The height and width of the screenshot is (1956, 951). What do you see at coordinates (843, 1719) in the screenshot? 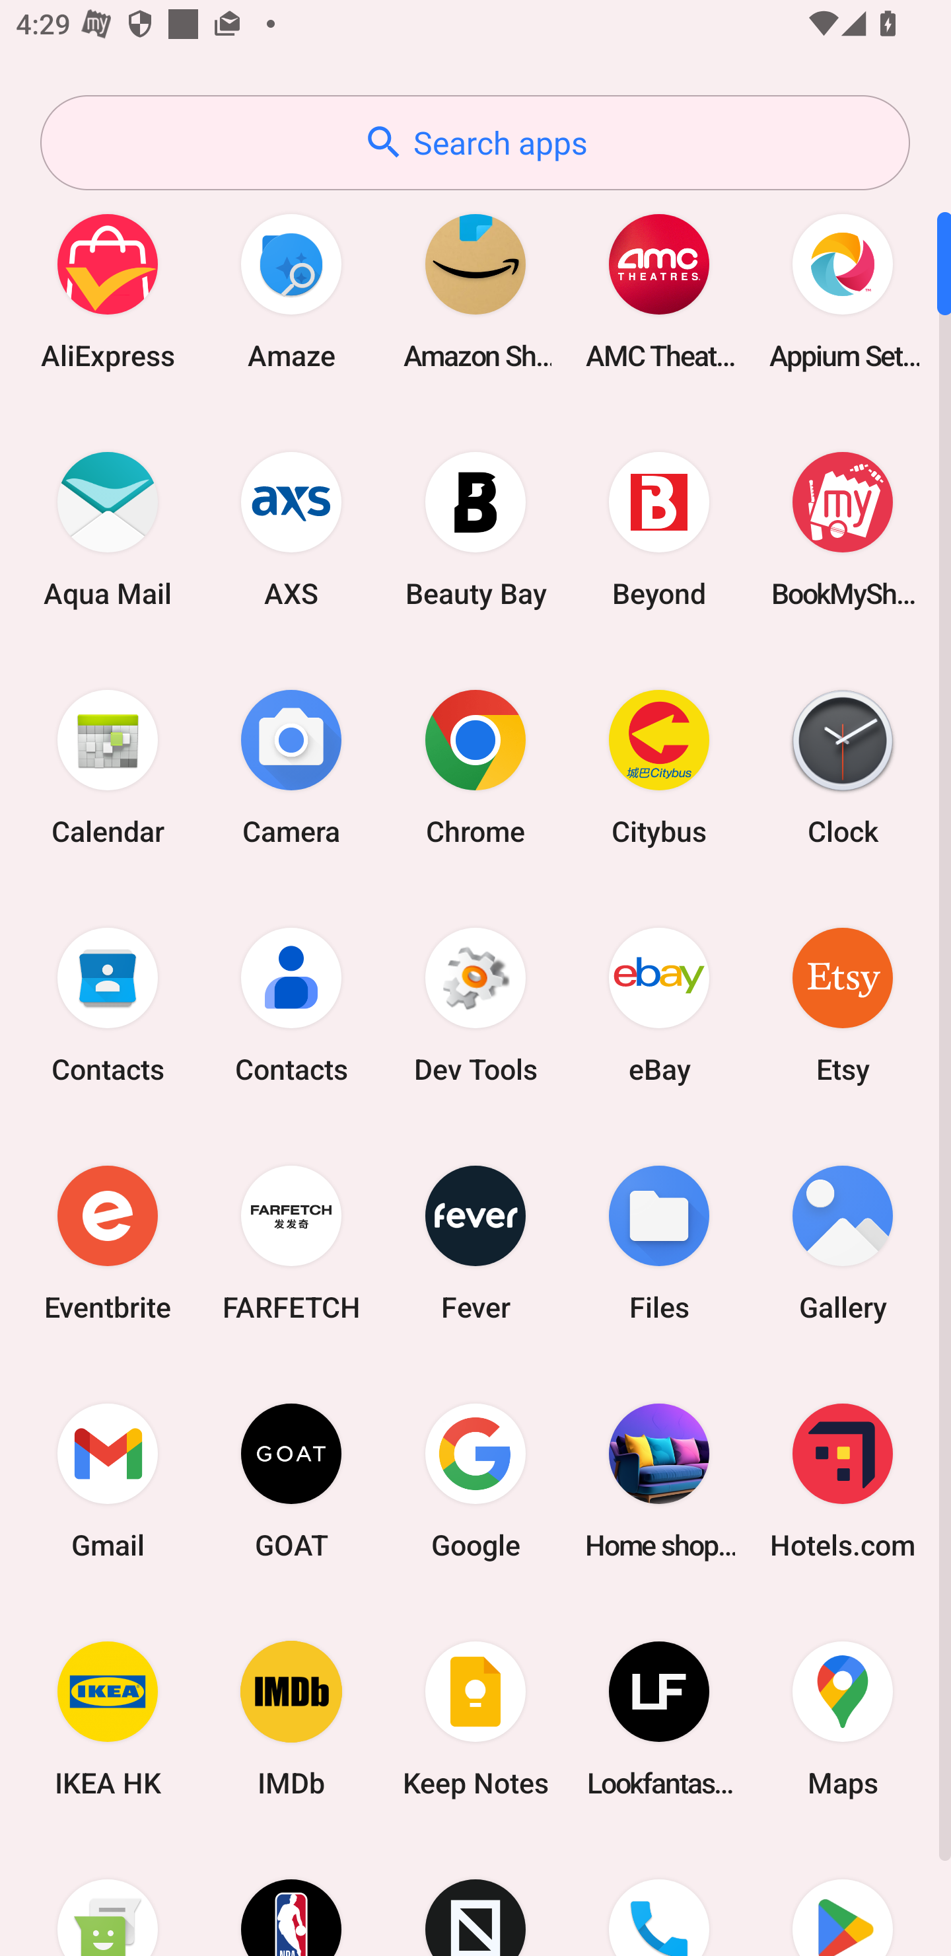
I see `Maps` at bounding box center [843, 1719].